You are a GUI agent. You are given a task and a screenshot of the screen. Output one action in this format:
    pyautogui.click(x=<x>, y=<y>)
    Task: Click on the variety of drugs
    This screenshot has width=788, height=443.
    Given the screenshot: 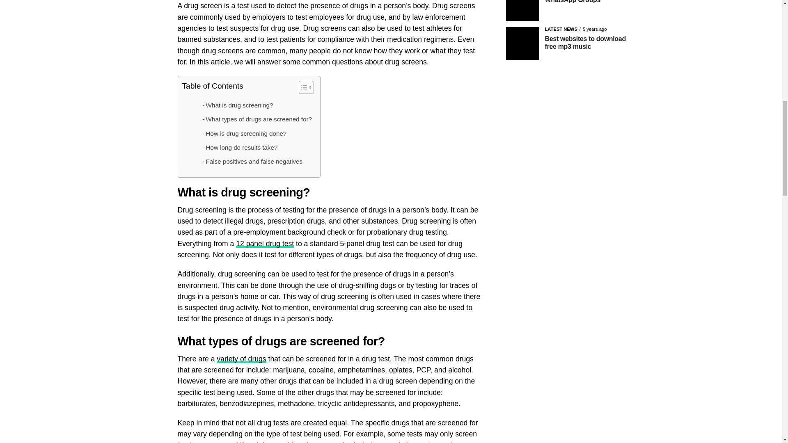 What is the action you would take?
    pyautogui.click(x=241, y=359)
    